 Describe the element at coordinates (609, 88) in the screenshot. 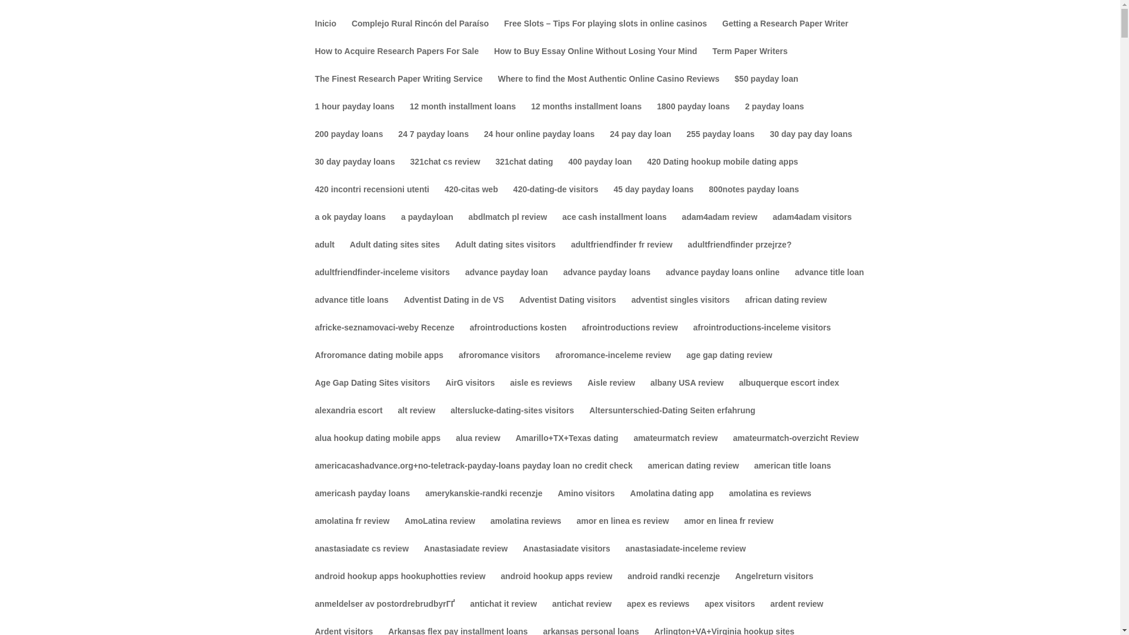

I see `Where to find the Most Authentic Online Casino Reviews` at that location.